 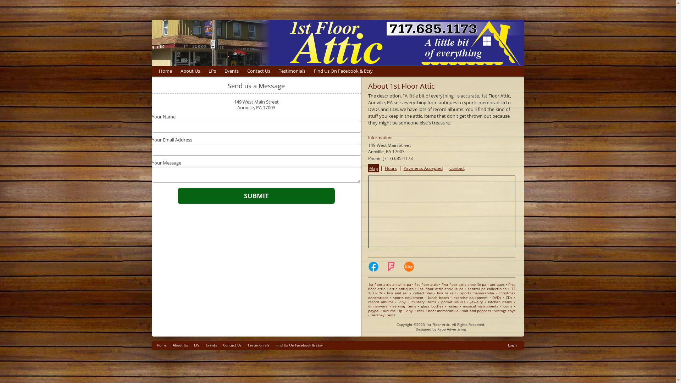 I want to click on LPs, so click(x=212, y=71).